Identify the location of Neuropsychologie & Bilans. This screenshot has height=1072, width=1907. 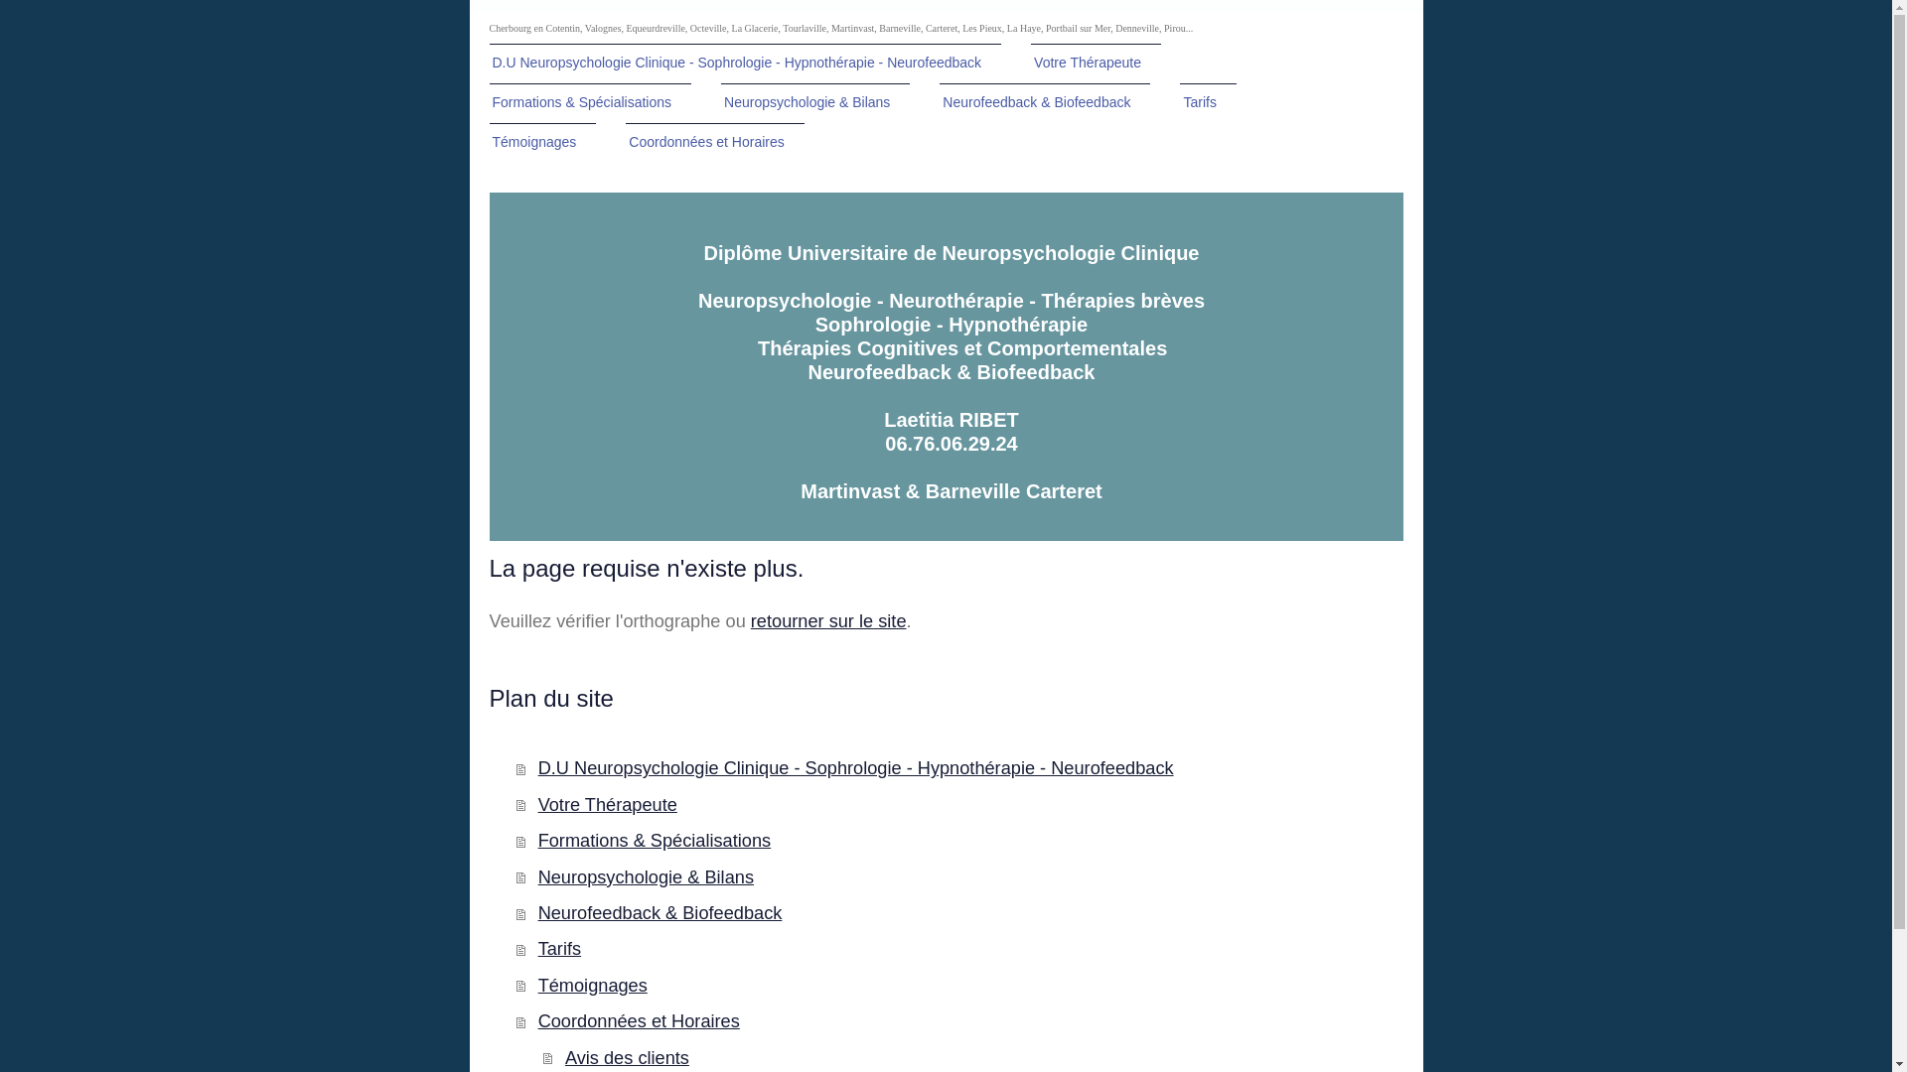
(815, 103).